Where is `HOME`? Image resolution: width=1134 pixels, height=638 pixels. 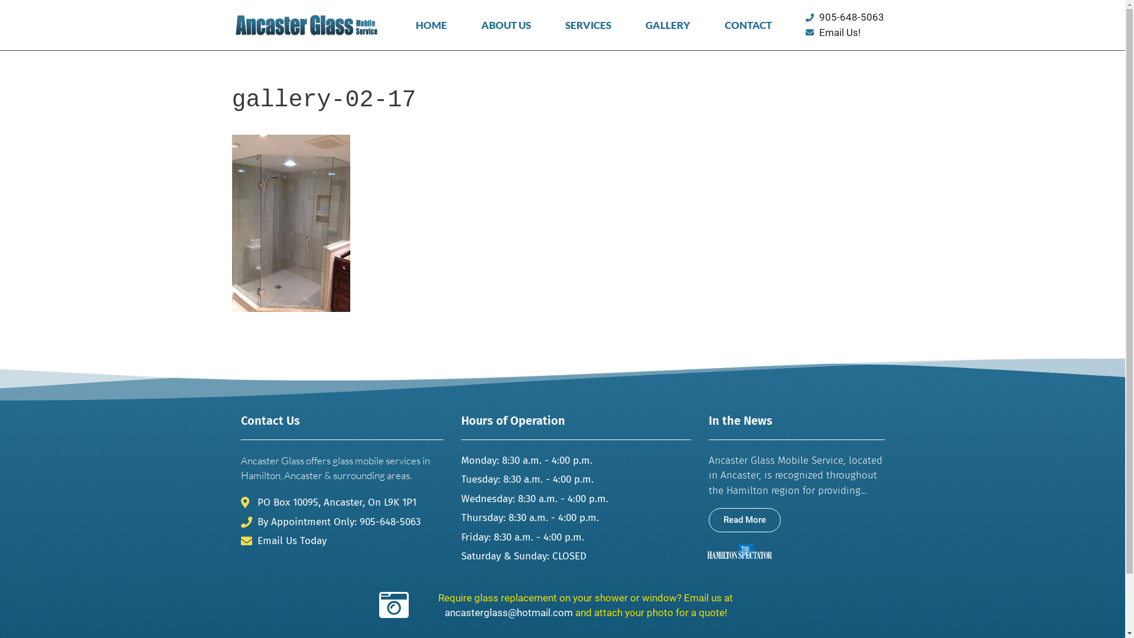 HOME is located at coordinates (431, 25).